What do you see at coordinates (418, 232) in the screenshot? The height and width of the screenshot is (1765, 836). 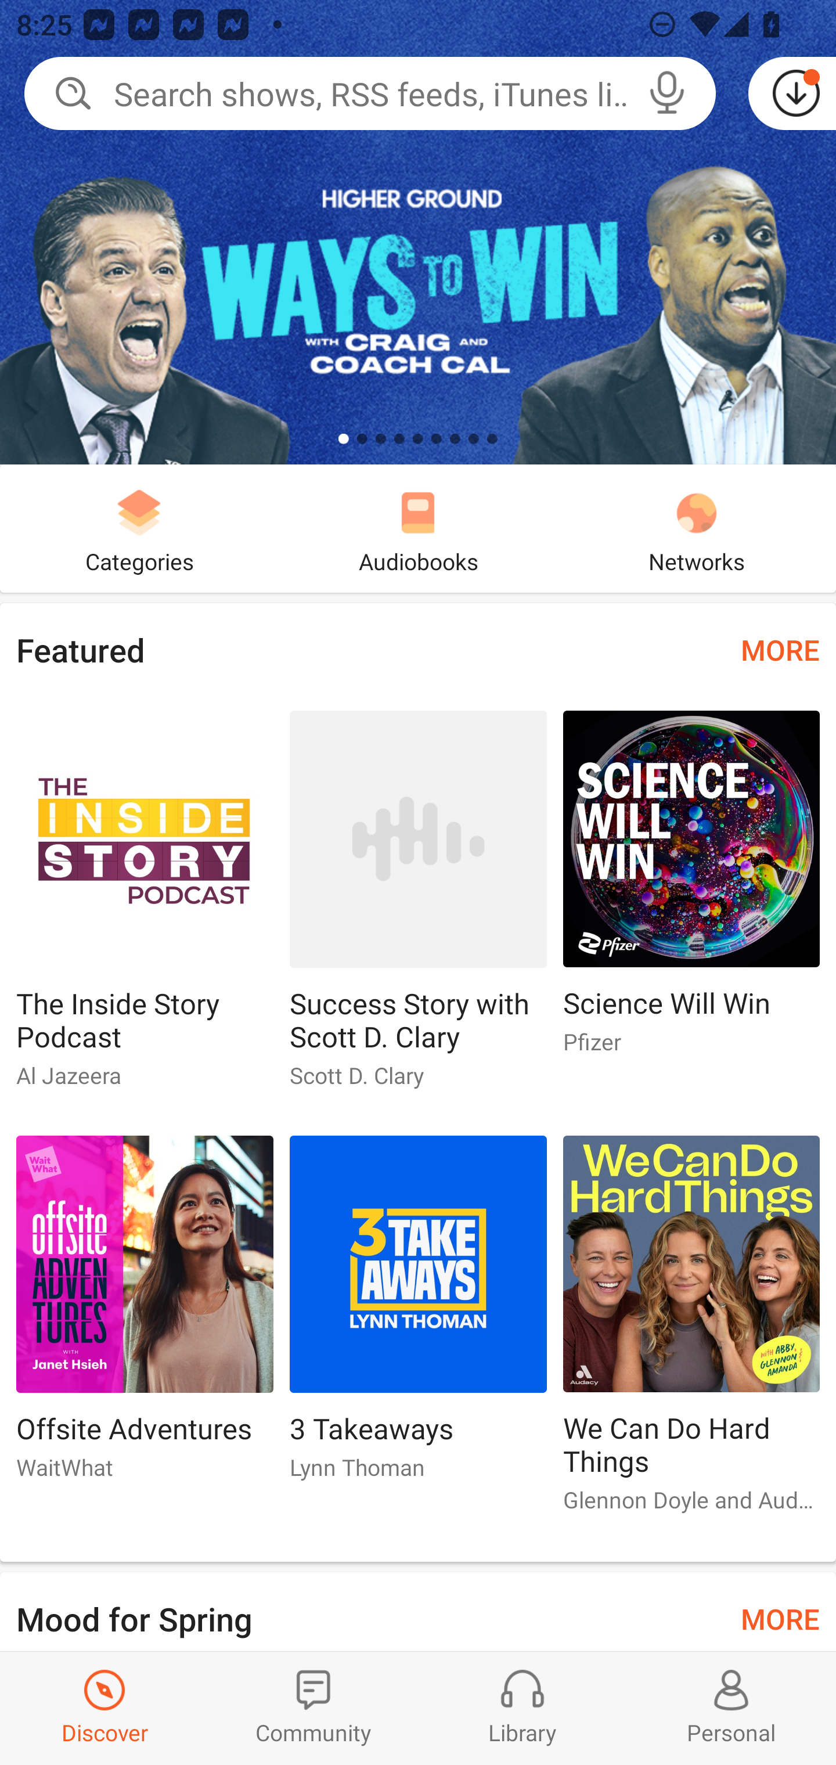 I see `Ways To Win` at bounding box center [418, 232].